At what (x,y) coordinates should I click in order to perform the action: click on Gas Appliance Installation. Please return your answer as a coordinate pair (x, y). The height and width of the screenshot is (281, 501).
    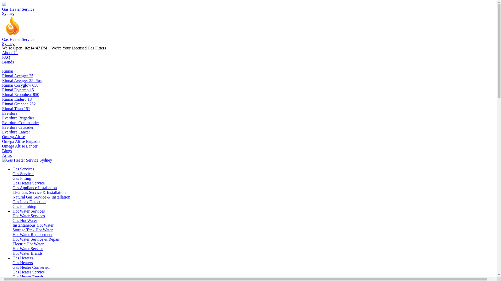
    Looking at the image, I should click on (35, 188).